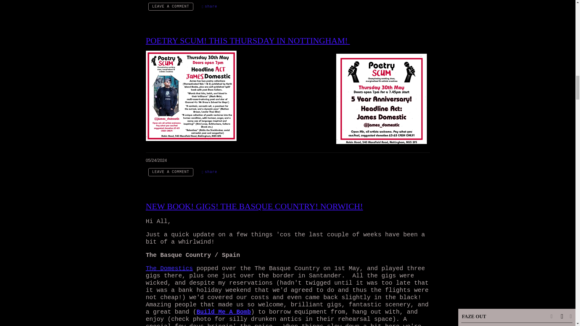 This screenshot has height=326, width=580. I want to click on Leave a comment, so click(170, 172).